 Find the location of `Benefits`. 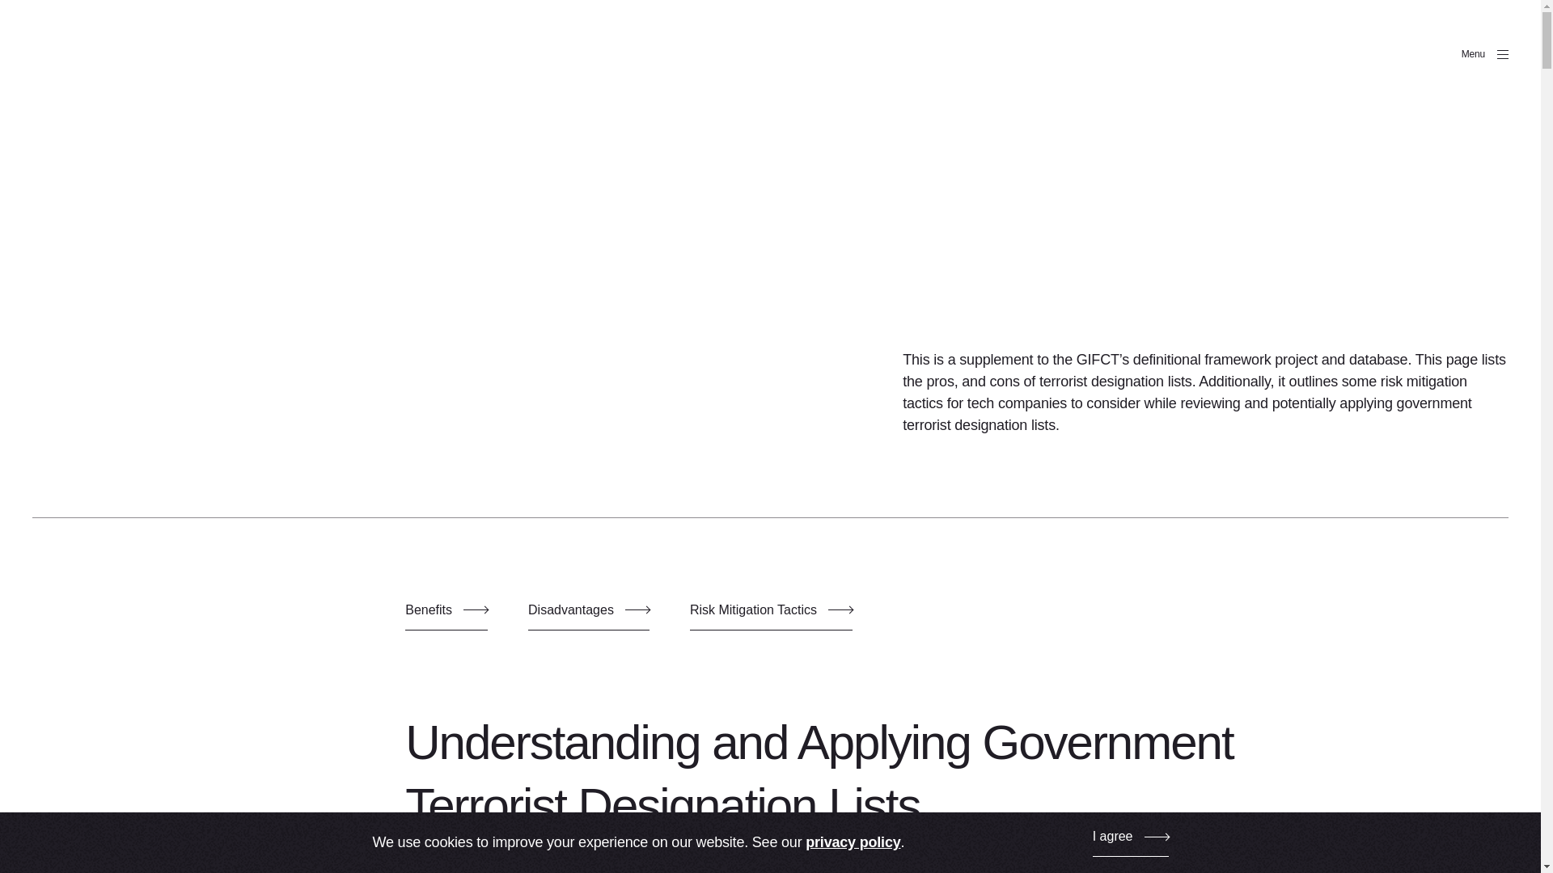

Benefits is located at coordinates (446, 616).